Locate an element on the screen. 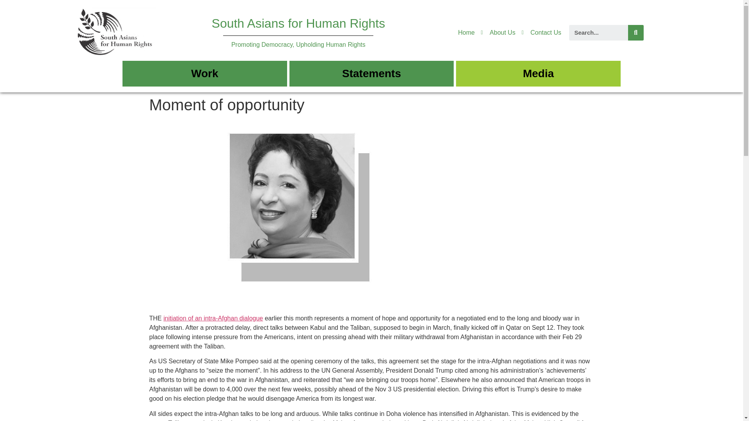  Contact Us is located at coordinates (541, 33).